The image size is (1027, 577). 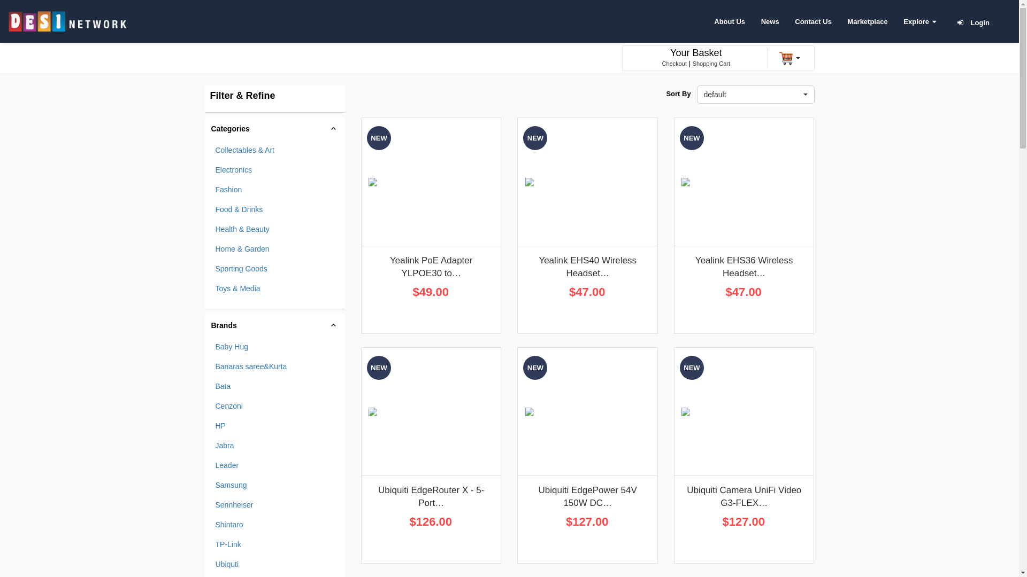 What do you see at coordinates (275, 325) in the screenshot?
I see `Brands` at bounding box center [275, 325].